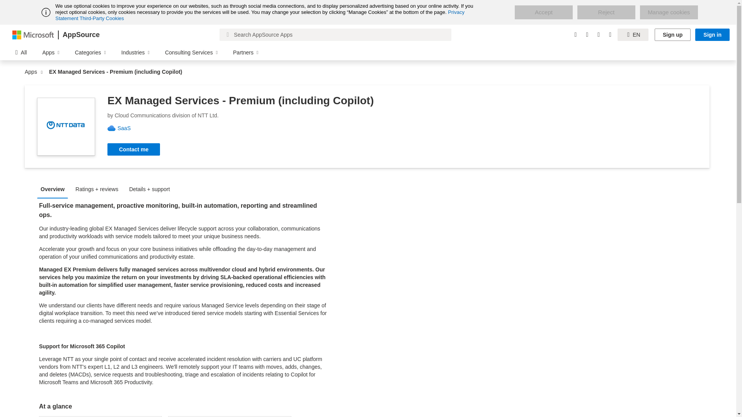 This screenshot has width=742, height=417. I want to click on Overview, so click(54, 188).